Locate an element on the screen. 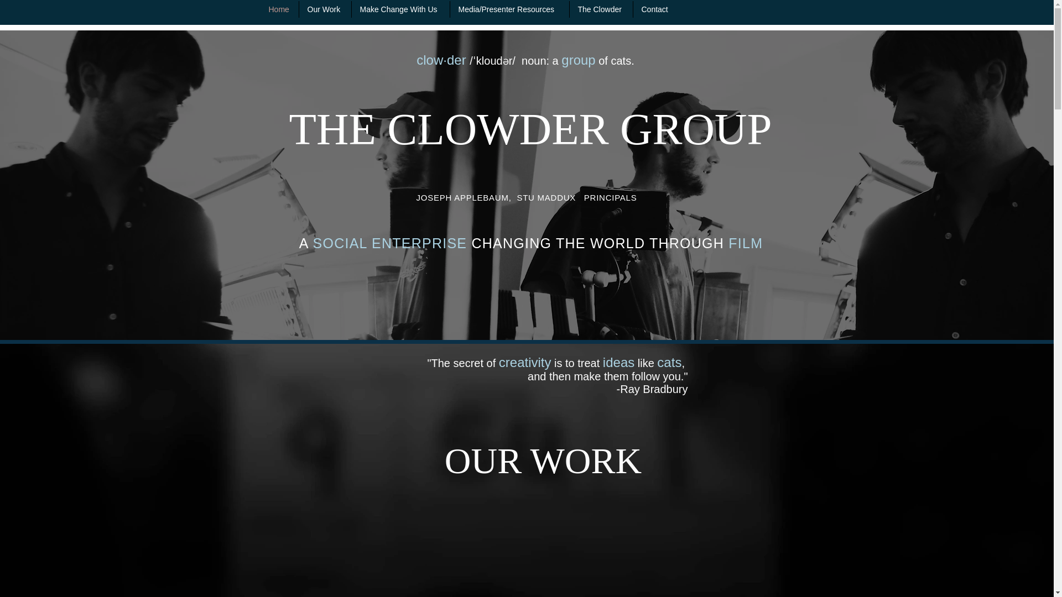 The image size is (1062, 597). Home is located at coordinates (279, 9).